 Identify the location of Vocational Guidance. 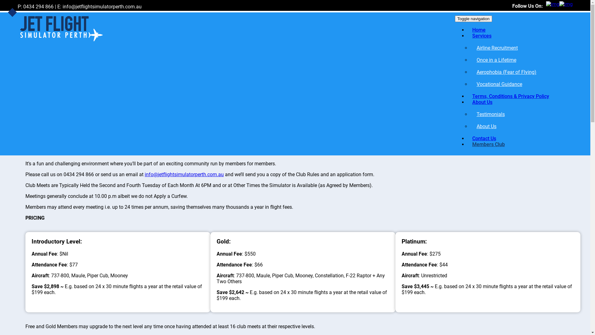
(520, 84).